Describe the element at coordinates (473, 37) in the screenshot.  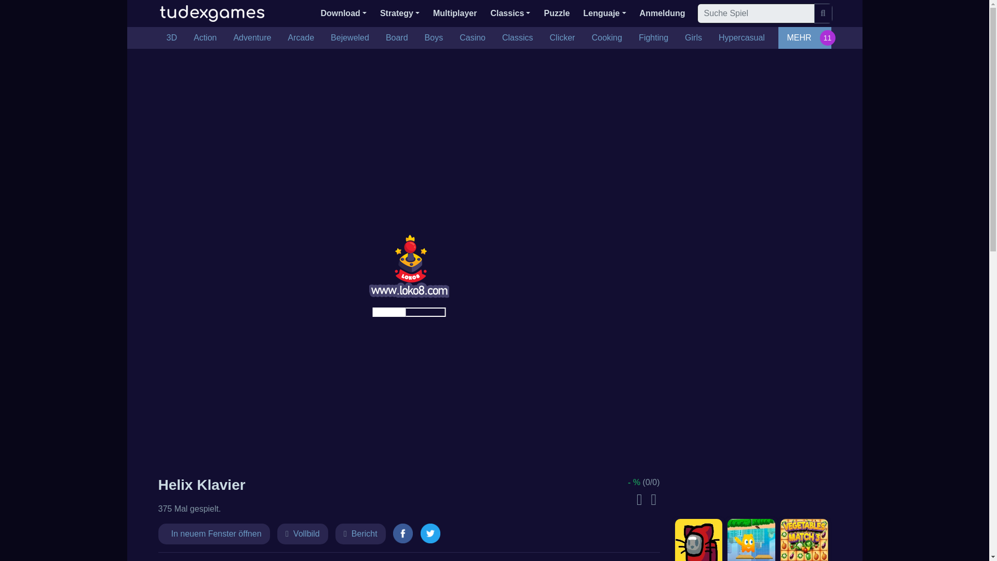
I see `Casino` at that location.